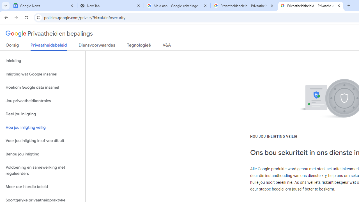 This screenshot has width=359, height=202. What do you see at coordinates (43, 100) in the screenshot?
I see `Jou privaatheidkontroles` at bounding box center [43, 100].